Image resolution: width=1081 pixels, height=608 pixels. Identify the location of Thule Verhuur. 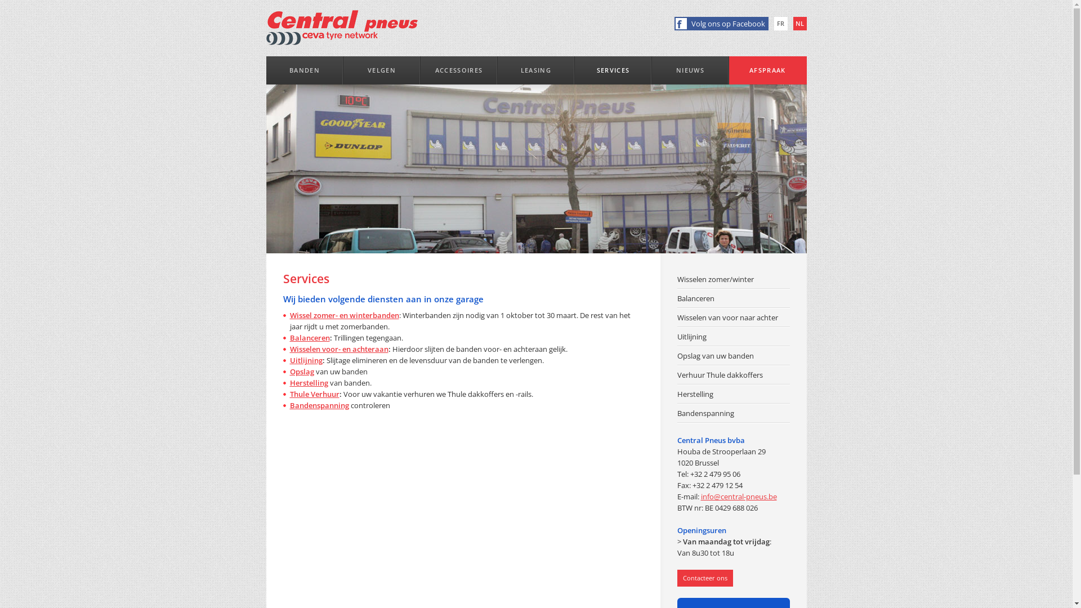
(314, 394).